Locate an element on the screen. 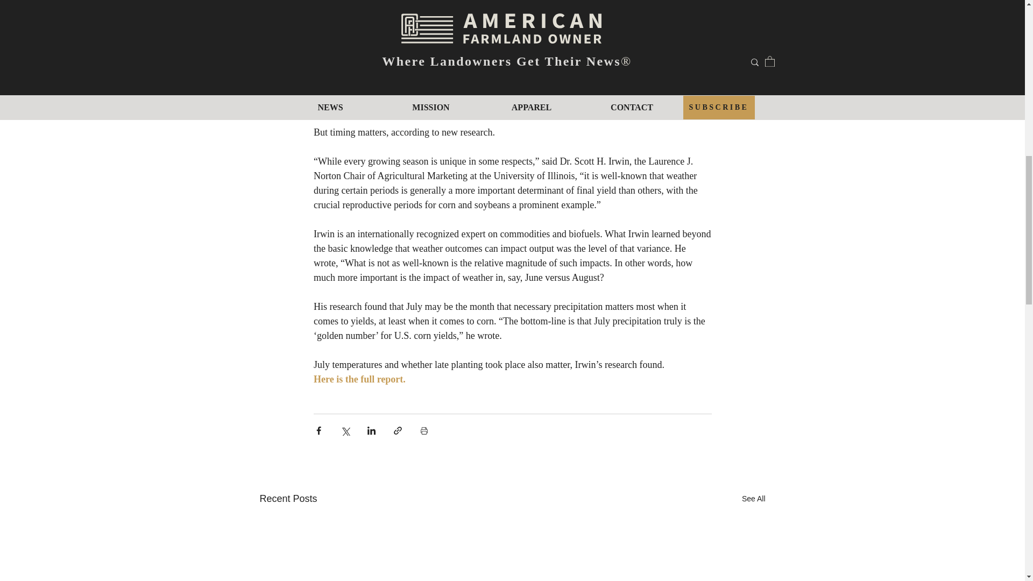  Here is the full report. is located at coordinates (358, 379).